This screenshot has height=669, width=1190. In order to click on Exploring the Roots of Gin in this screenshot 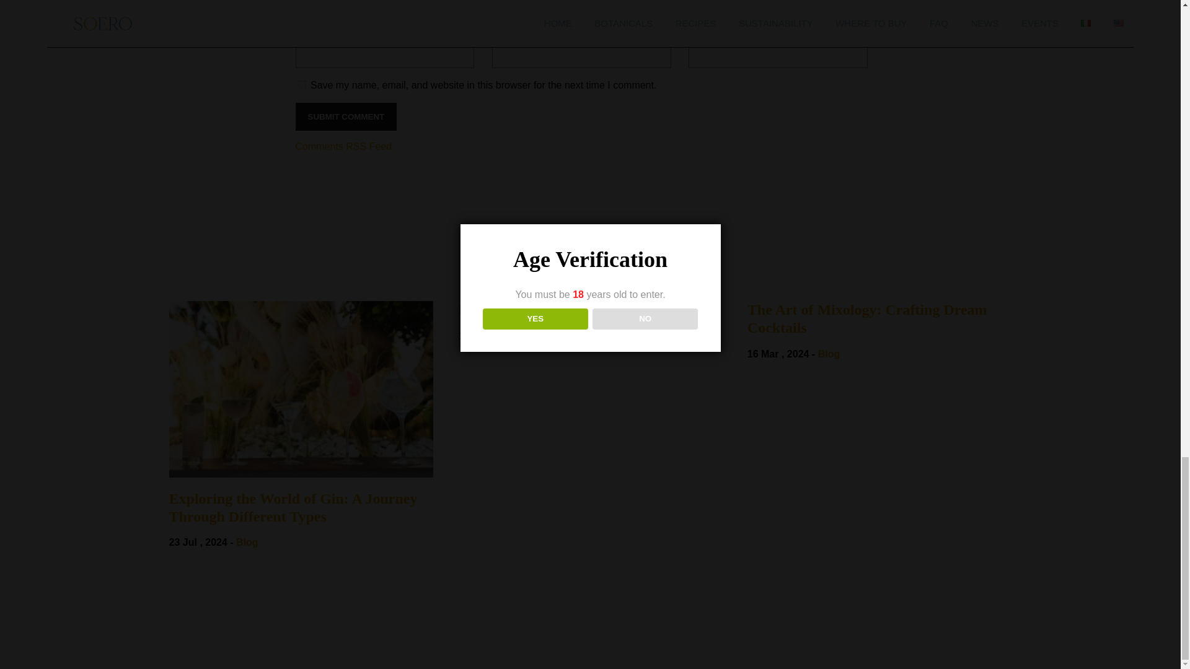, I will do `click(590, 310)`.